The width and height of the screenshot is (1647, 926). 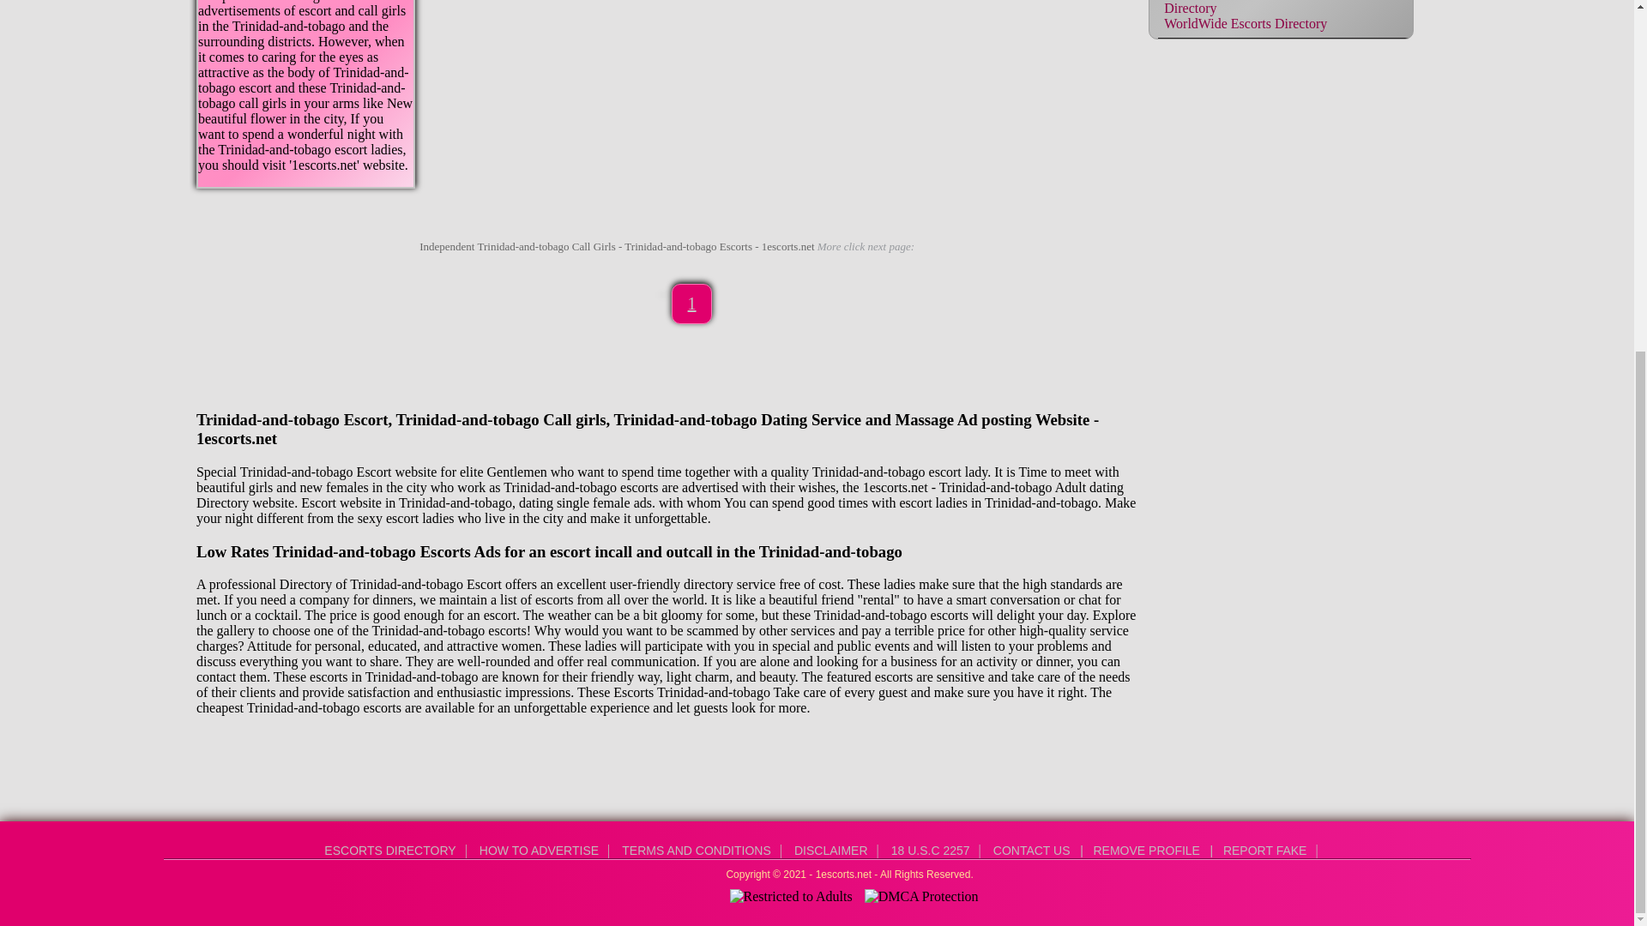 I want to click on DISCLAIMER, so click(x=830, y=851).